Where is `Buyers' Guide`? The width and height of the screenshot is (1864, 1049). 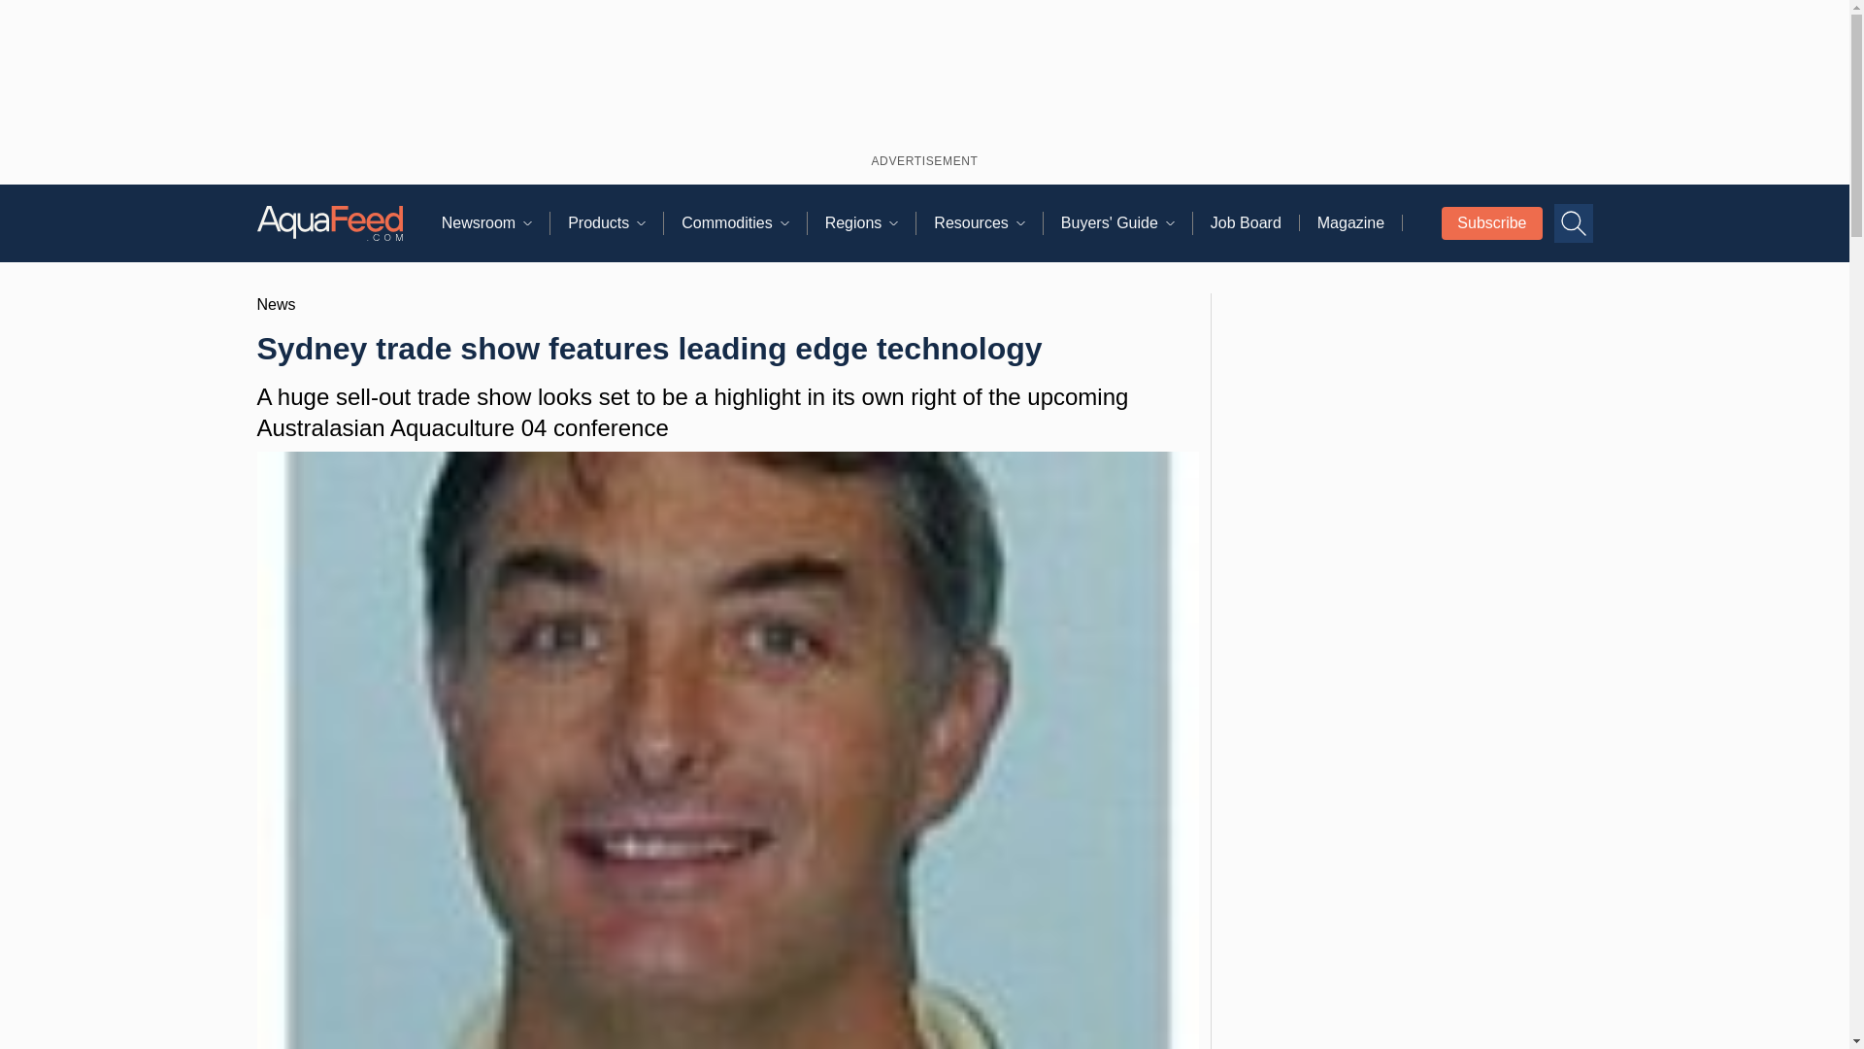
Buyers' Guide is located at coordinates (1126, 223).